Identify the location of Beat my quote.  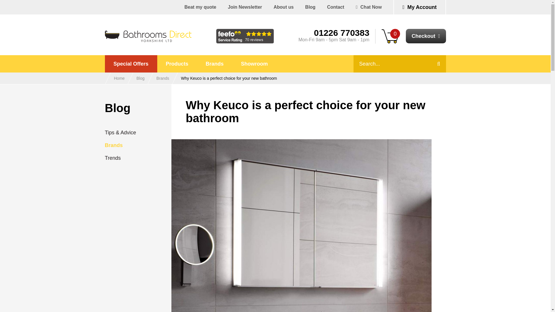
(200, 7).